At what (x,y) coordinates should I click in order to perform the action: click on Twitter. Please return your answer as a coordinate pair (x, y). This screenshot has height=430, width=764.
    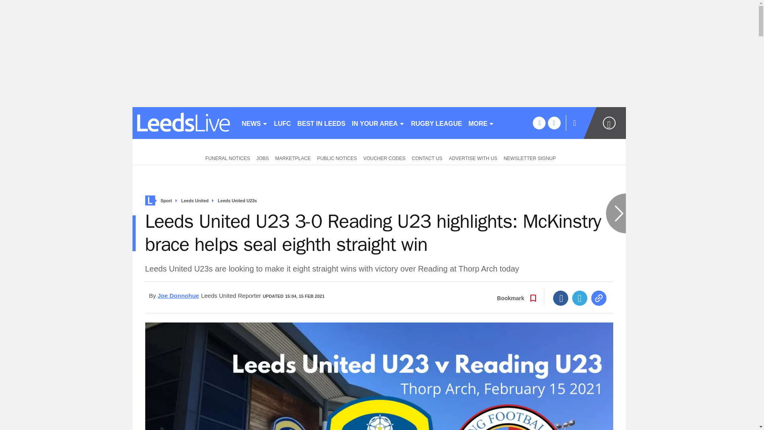
    Looking at the image, I should click on (580, 298).